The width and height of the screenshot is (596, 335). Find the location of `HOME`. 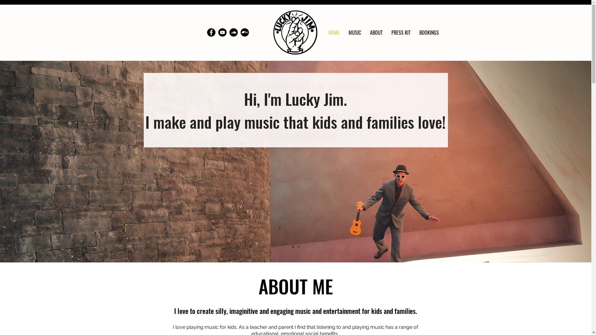

HOME is located at coordinates (334, 33).